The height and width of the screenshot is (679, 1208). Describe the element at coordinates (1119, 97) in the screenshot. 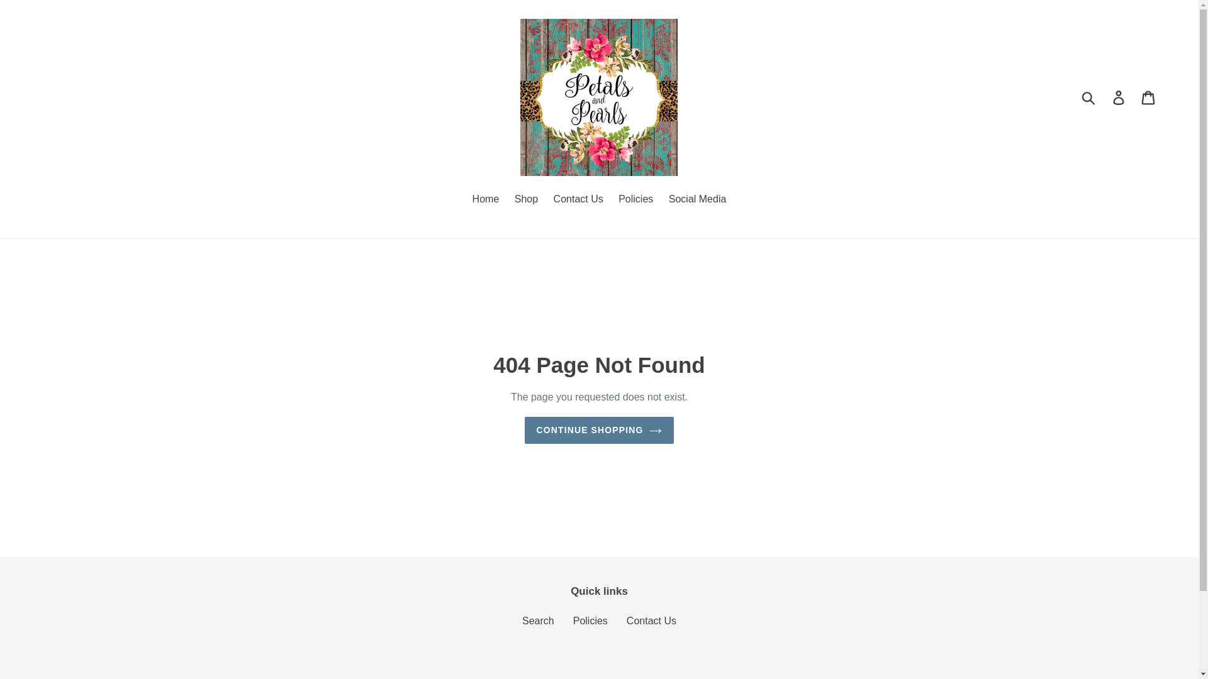

I see `Log in` at that location.